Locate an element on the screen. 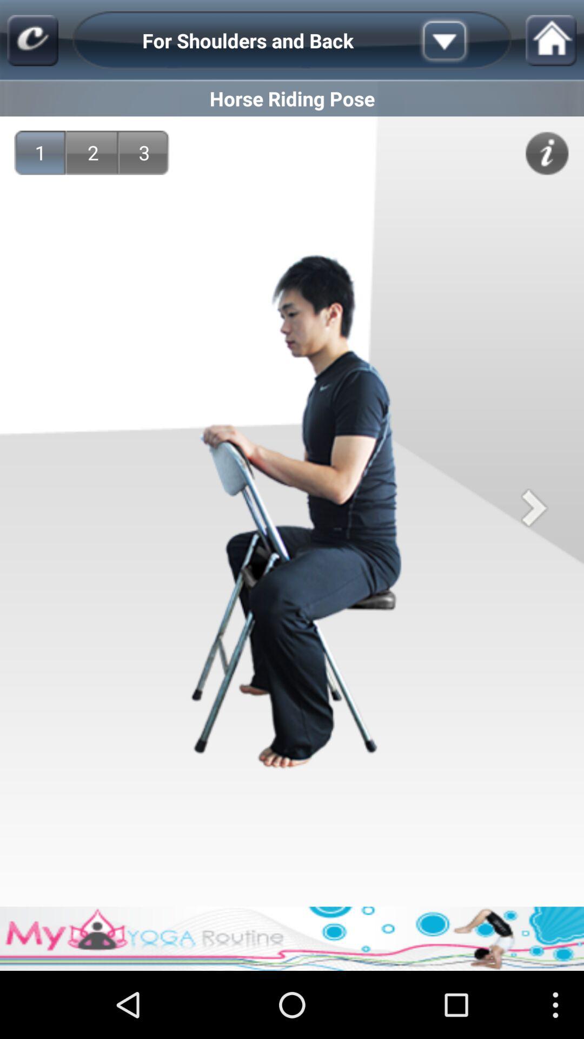 The height and width of the screenshot is (1039, 584). turn off app below horse riding pose icon is located at coordinates (93, 153).